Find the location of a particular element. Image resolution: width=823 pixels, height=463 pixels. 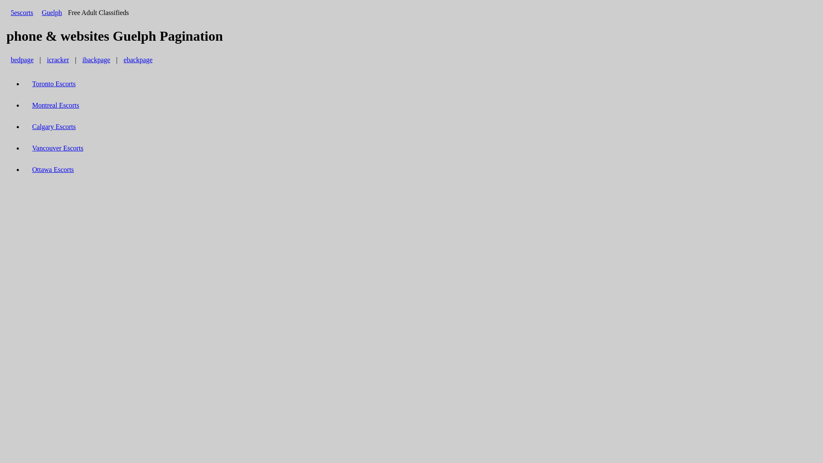

Toronto Escorts is located at coordinates (54, 84).